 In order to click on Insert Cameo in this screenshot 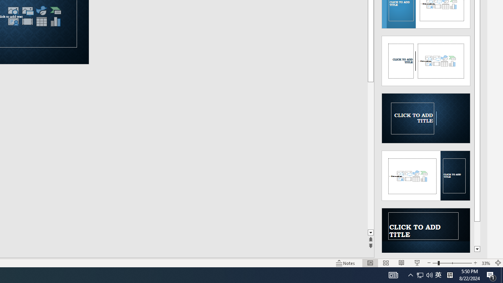, I will do `click(13, 22)`.